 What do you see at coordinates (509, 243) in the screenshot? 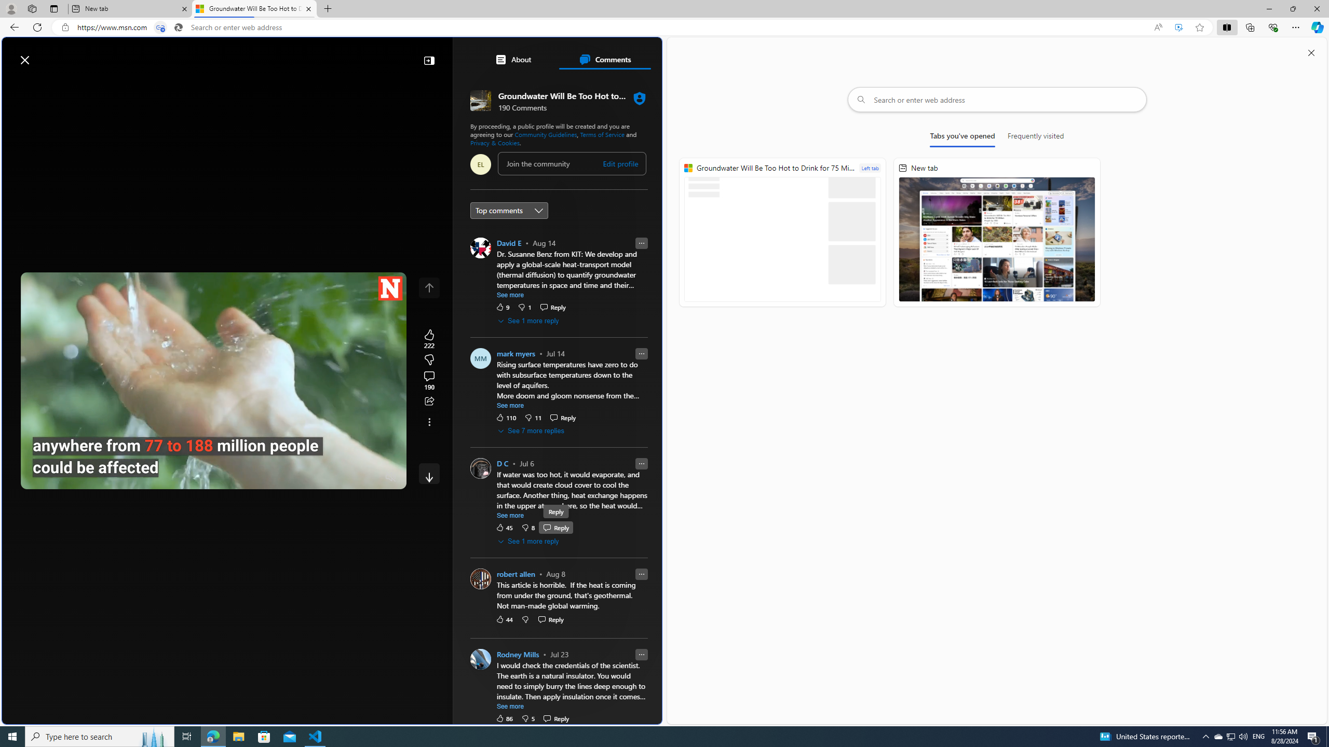
I see `David E` at bounding box center [509, 243].